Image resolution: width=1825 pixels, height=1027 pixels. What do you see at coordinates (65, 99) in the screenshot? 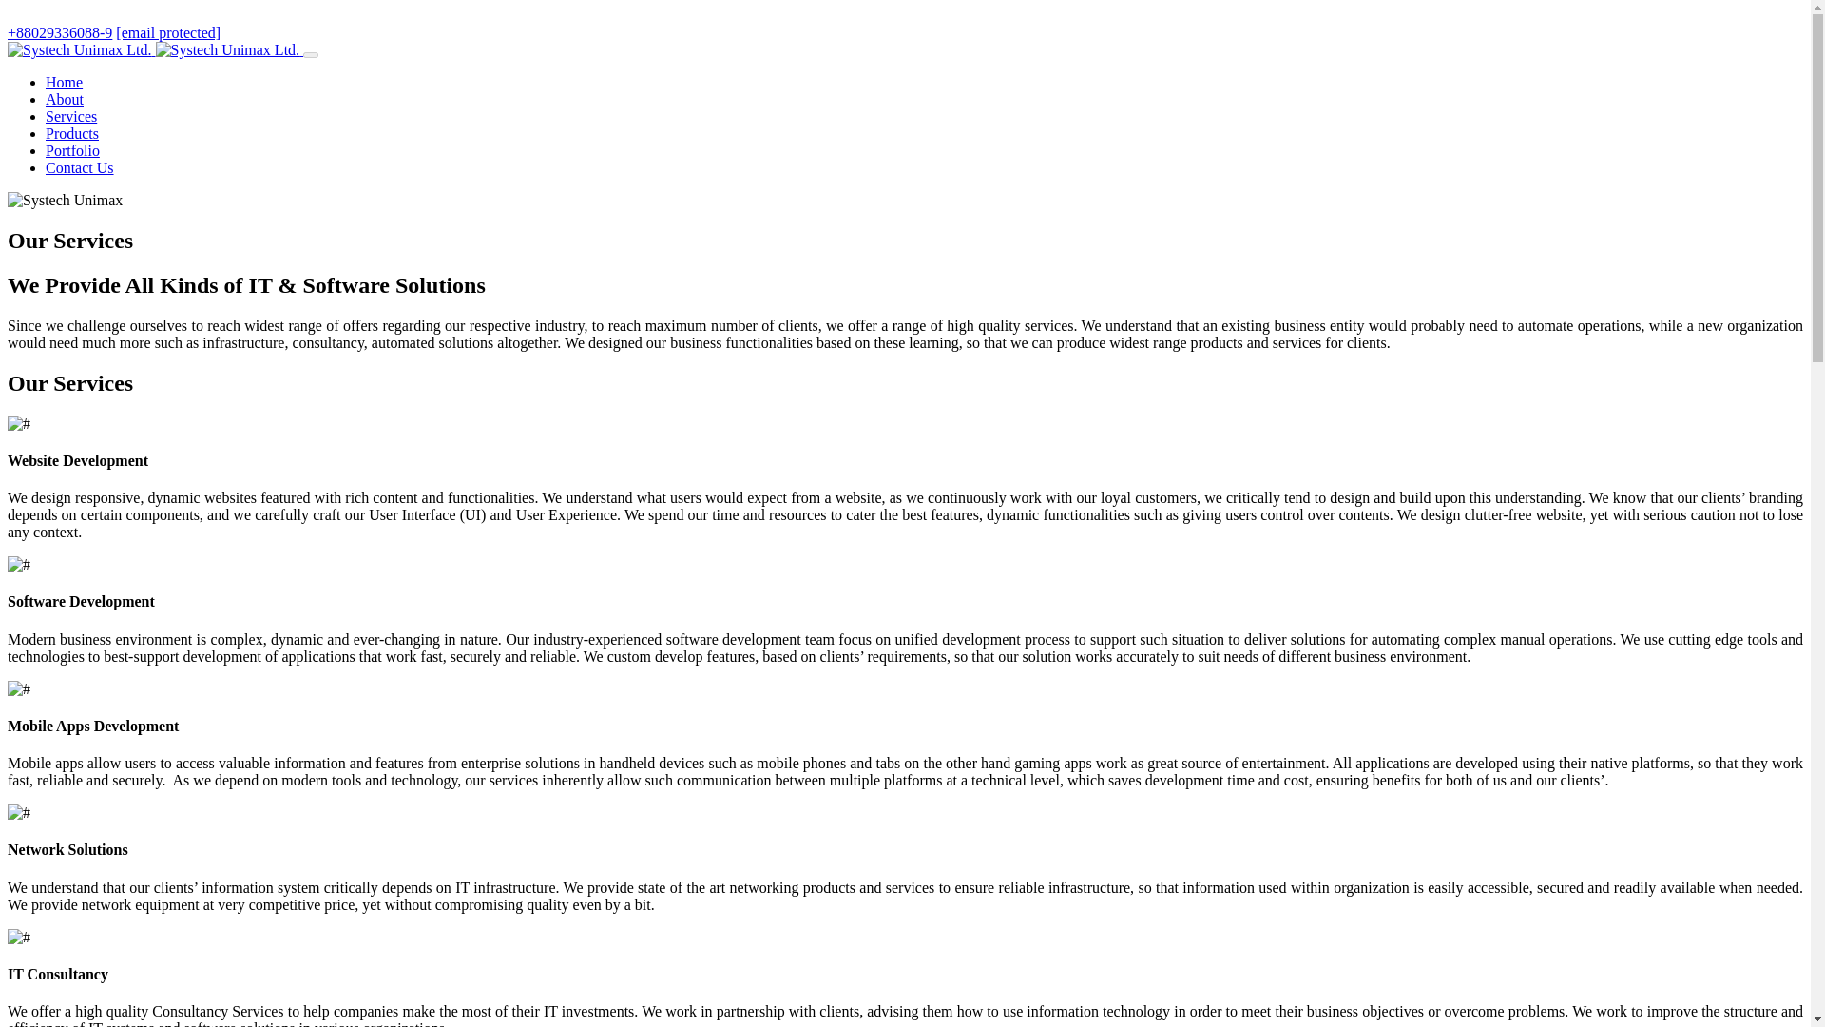
I see `About` at bounding box center [65, 99].